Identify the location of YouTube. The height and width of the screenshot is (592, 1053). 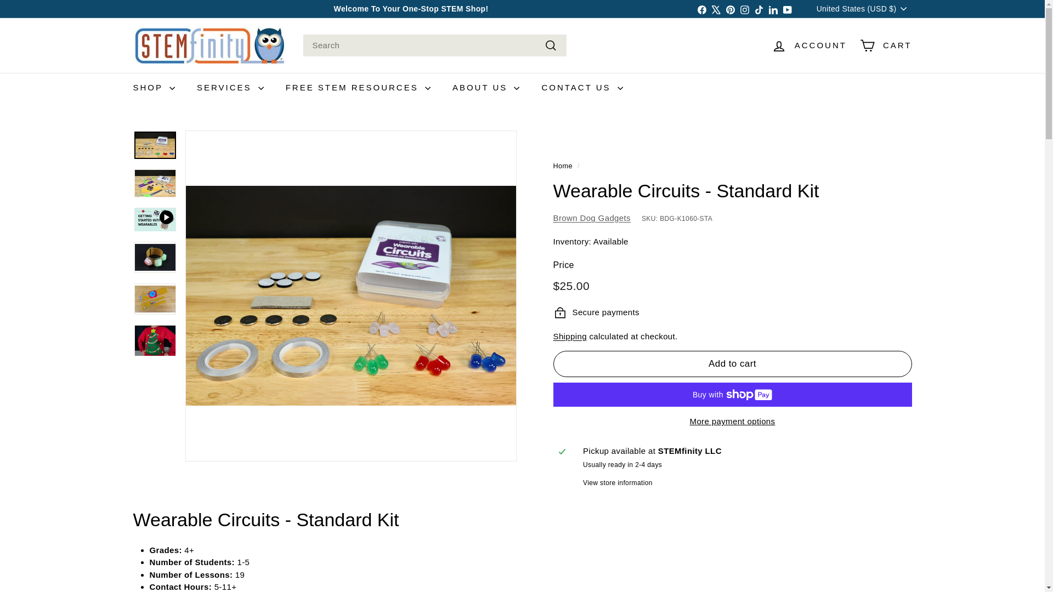
(788, 9).